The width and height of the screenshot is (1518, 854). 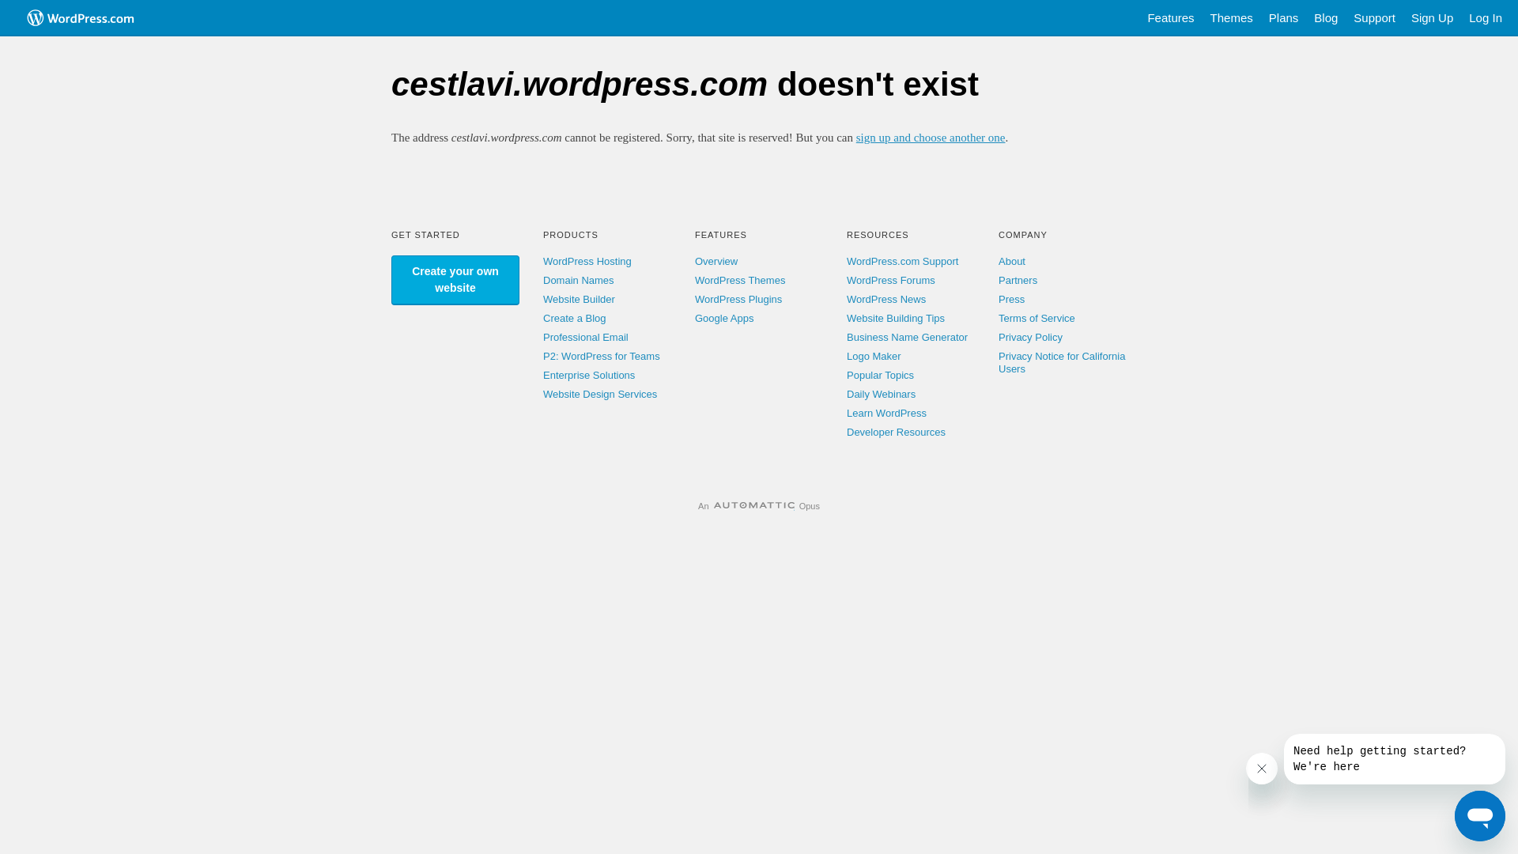 What do you see at coordinates (1012, 261) in the screenshot?
I see `About` at bounding box center [1012, 261].